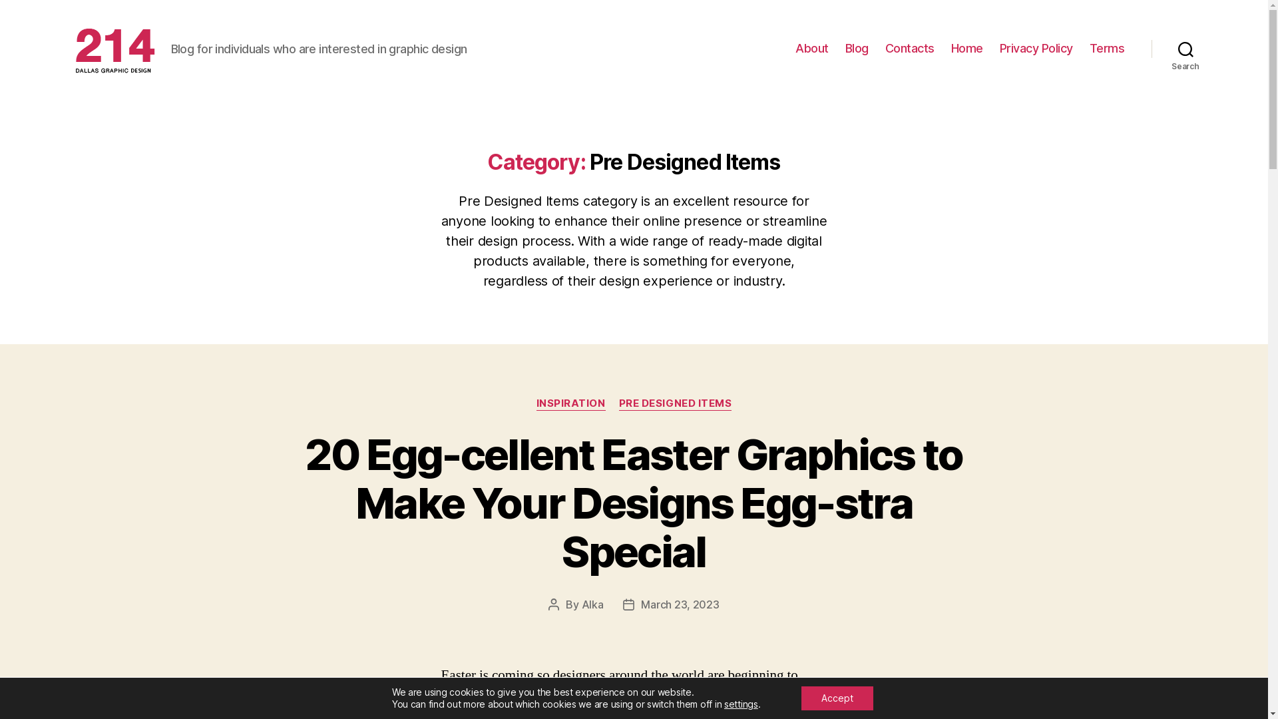 The image size is (1278, 719). Describe the element at coordinates (680, 604) in the screenshot. I see `March 23, 2023` at that location.